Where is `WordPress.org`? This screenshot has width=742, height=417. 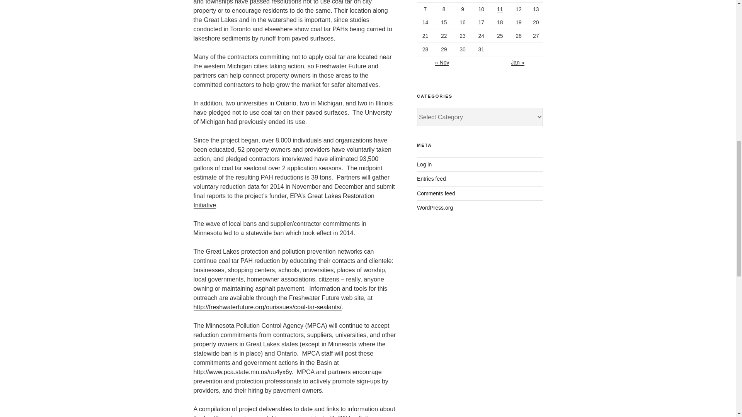 WordPress.org is located at coordinates (435, 208).